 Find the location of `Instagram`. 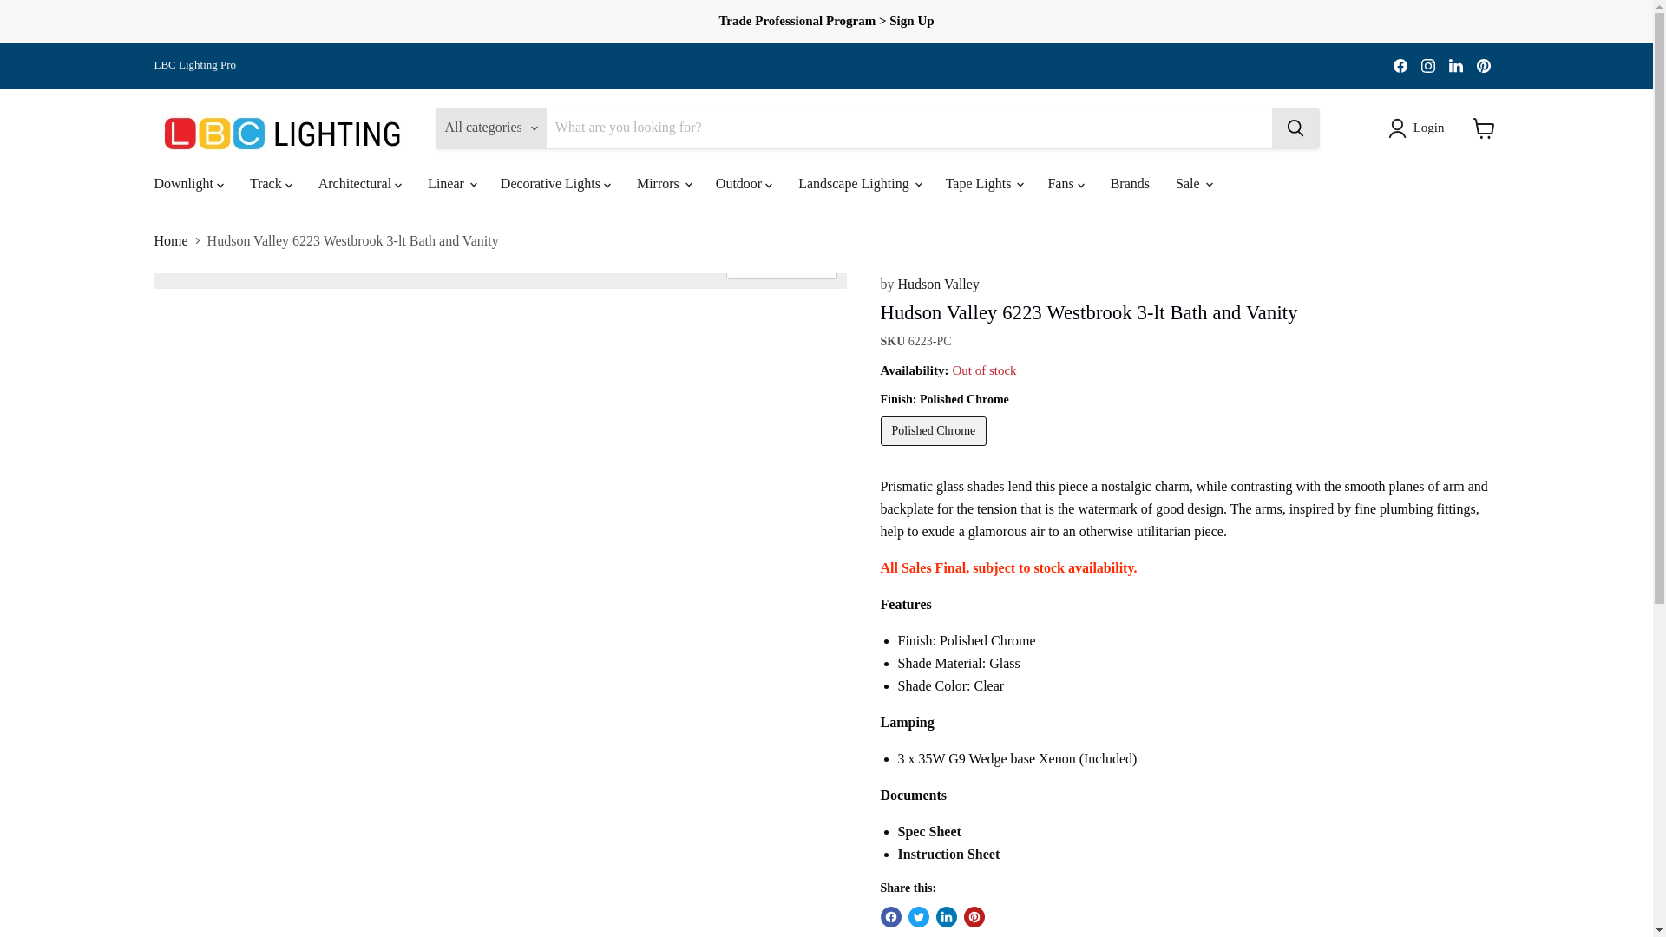

Instagram is located at coordinates (1428, 65).